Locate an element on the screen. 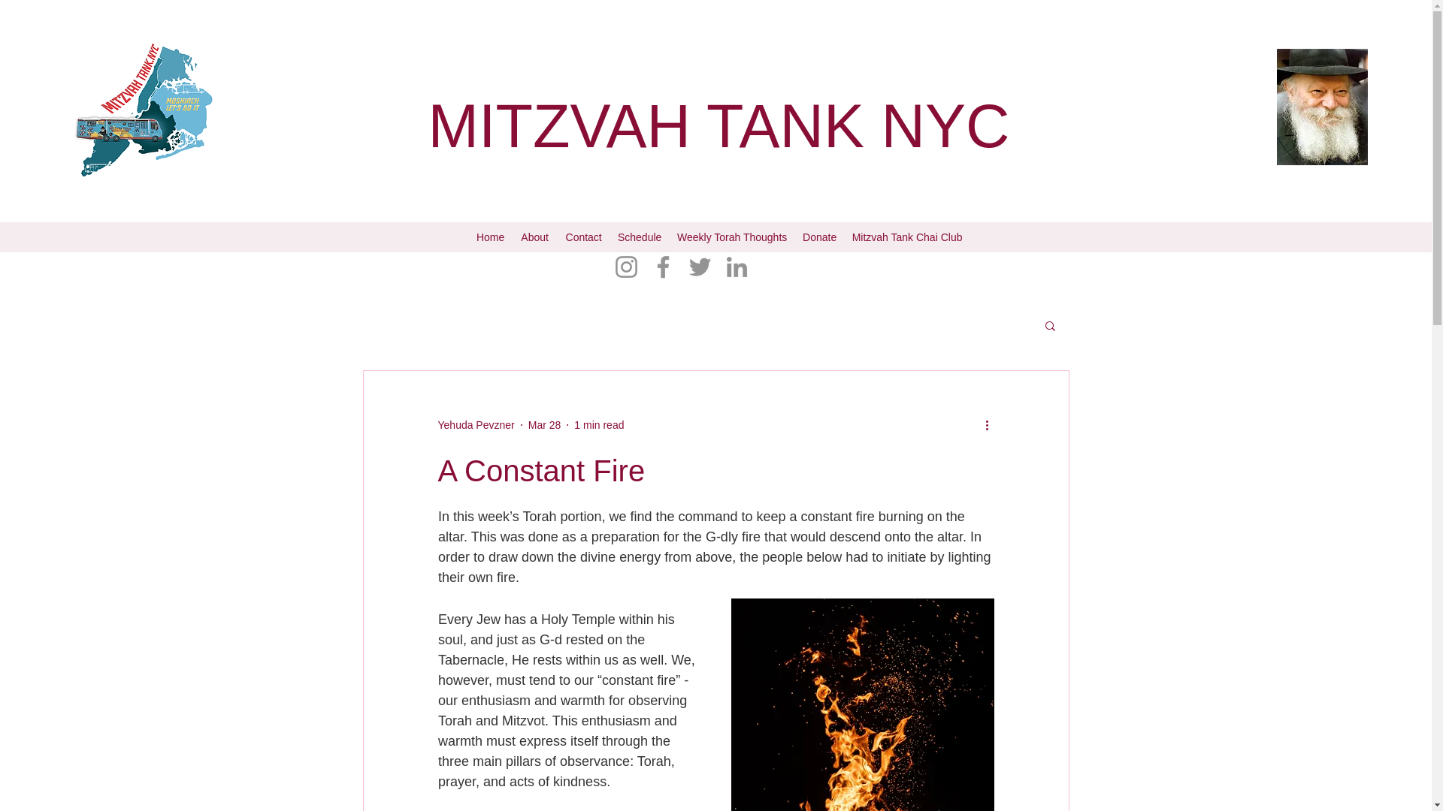 The width and height of the screenshot is (1443, 811). Weekly Torah Thoughts is located at coordinates (732, 237).